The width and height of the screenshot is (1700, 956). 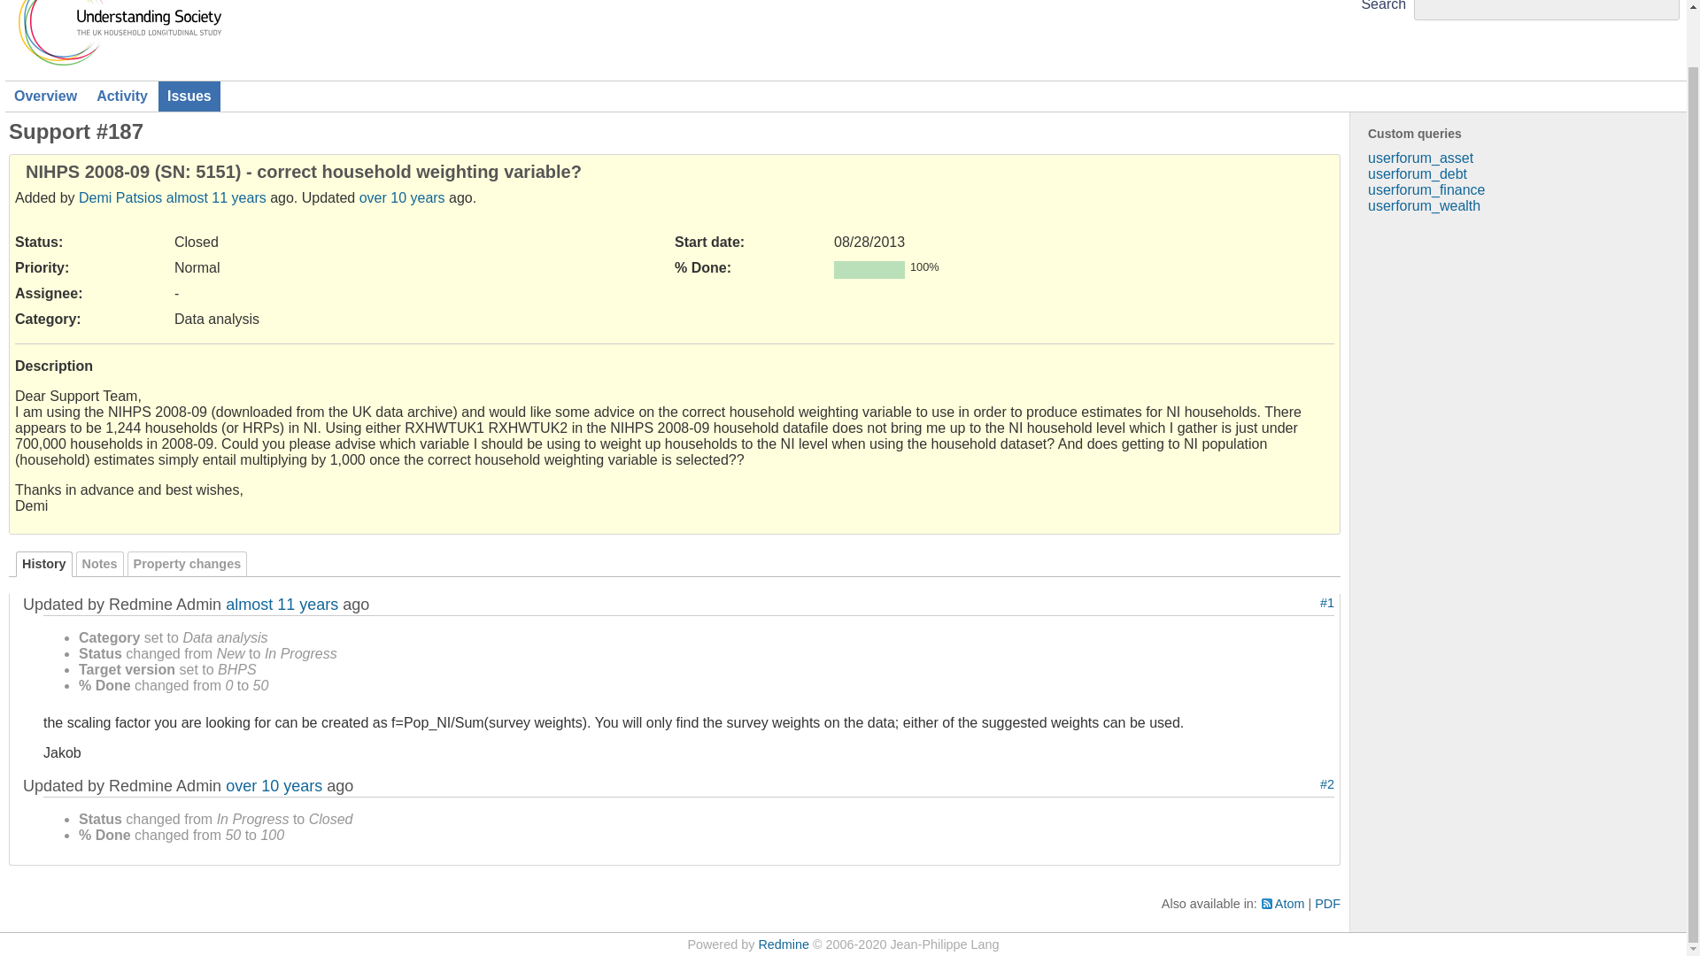 What do you see at coordinates (282, 604) in the screenshot?
I see `almost 11 years` at bounding box center [282, 604].